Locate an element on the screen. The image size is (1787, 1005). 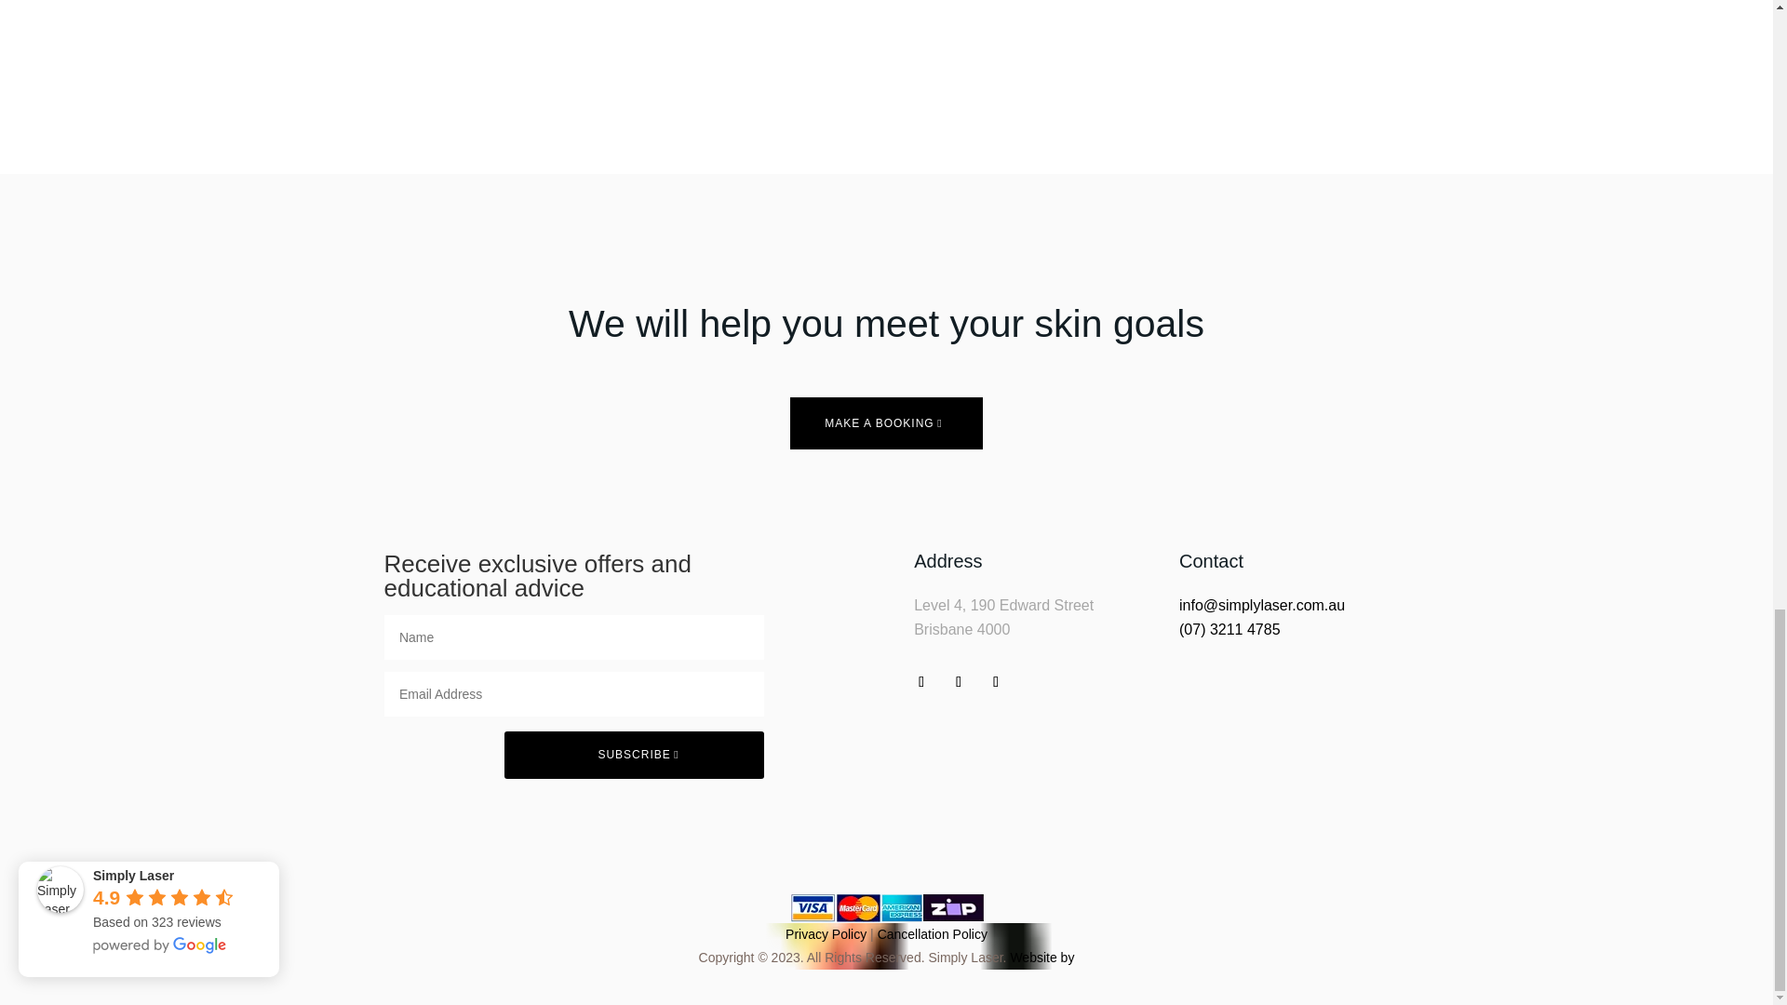
Follow on Facebook is located at coordinates (921, 682).